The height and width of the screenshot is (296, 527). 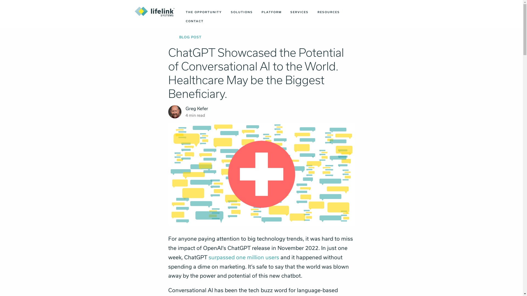 I want to click on CONTACT, so click(x=195, y=21).